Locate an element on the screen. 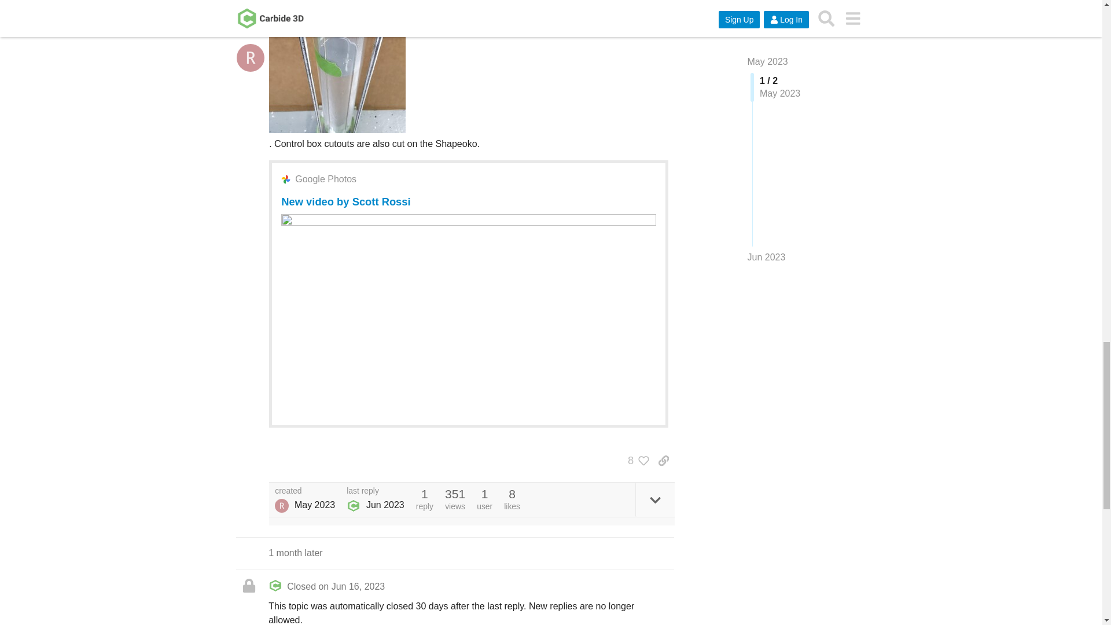 The image size is (1111, 625). 8 people liked this post is located at coordinates (635, 461).